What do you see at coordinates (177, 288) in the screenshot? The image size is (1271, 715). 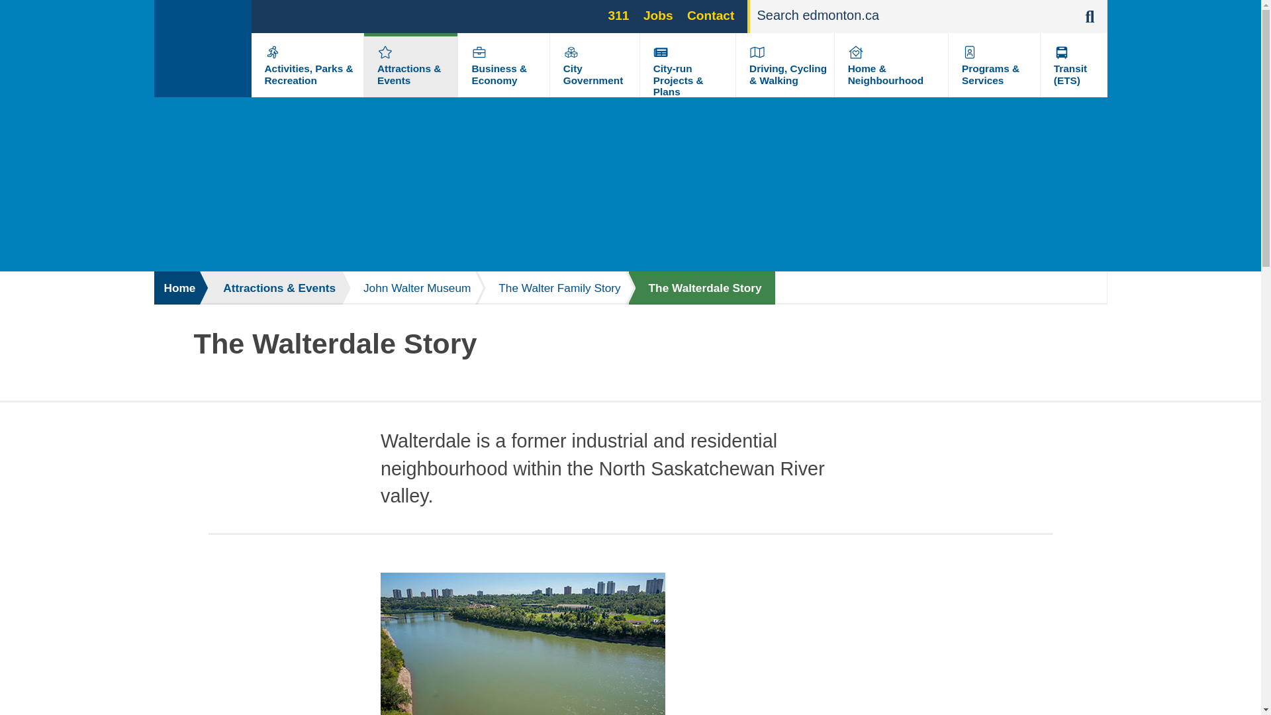 I see `Home` at bounding box center [177, 288].